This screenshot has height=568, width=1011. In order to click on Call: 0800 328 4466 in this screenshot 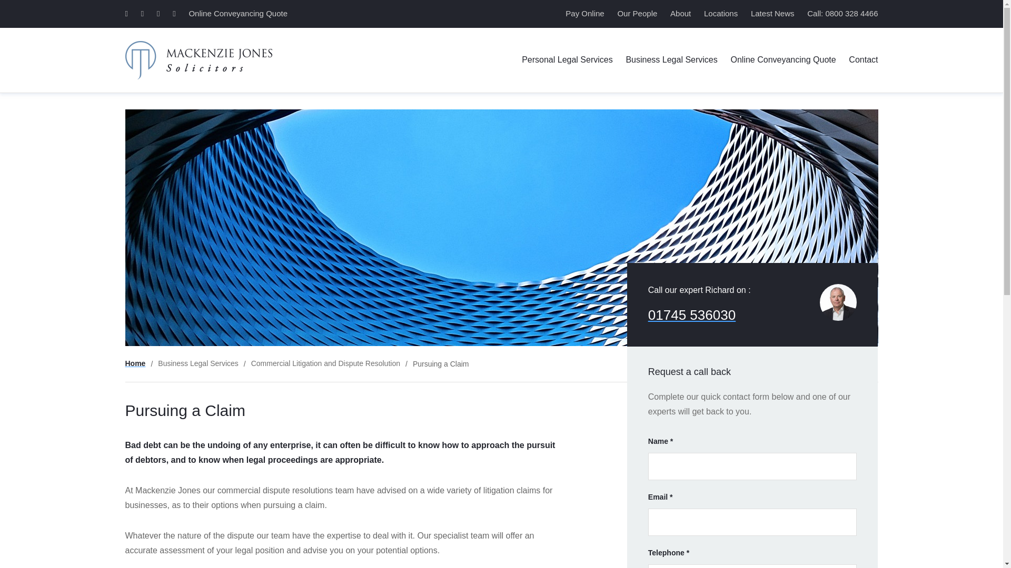, I will do `click(842, 13)`.